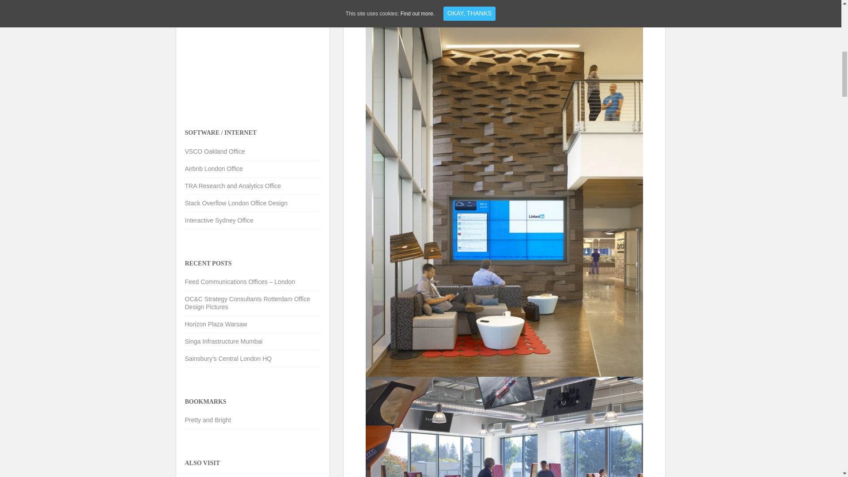 The height and width of the screenshot is (477, 848). What do you see at coordinates (236, 203) in the screenshot?
I see `Stack Overflow London Office Design` at bounding box center [236, 203].